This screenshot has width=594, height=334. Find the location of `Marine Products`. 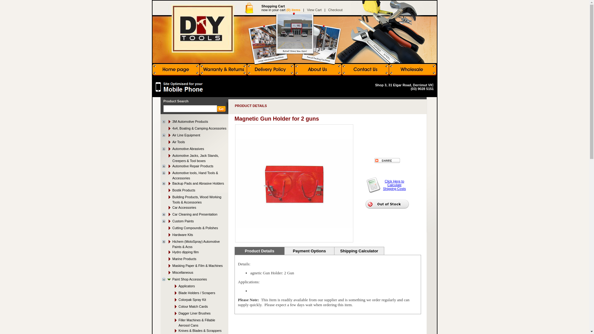

Marine Products is located at coordinates (194, 260).